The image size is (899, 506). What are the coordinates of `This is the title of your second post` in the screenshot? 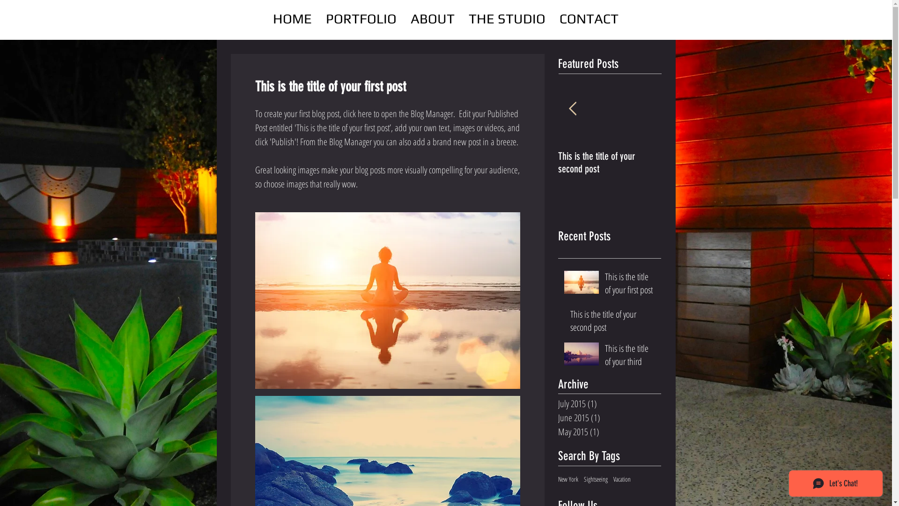 It's located at (613, 323).